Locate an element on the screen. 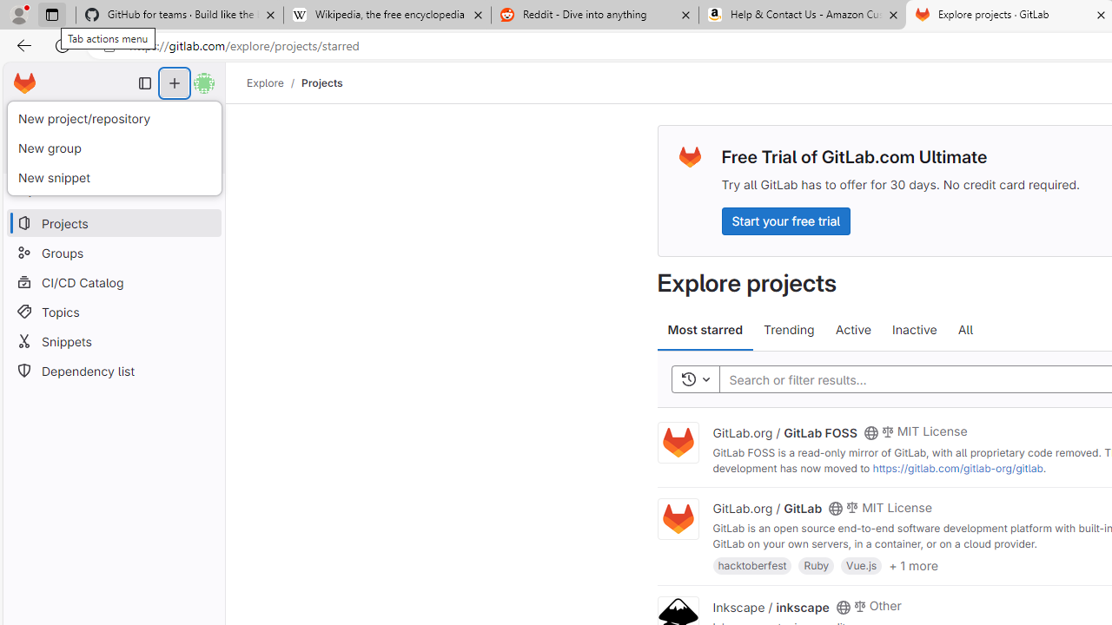  Explore/ is located at coordinates (275, 82).